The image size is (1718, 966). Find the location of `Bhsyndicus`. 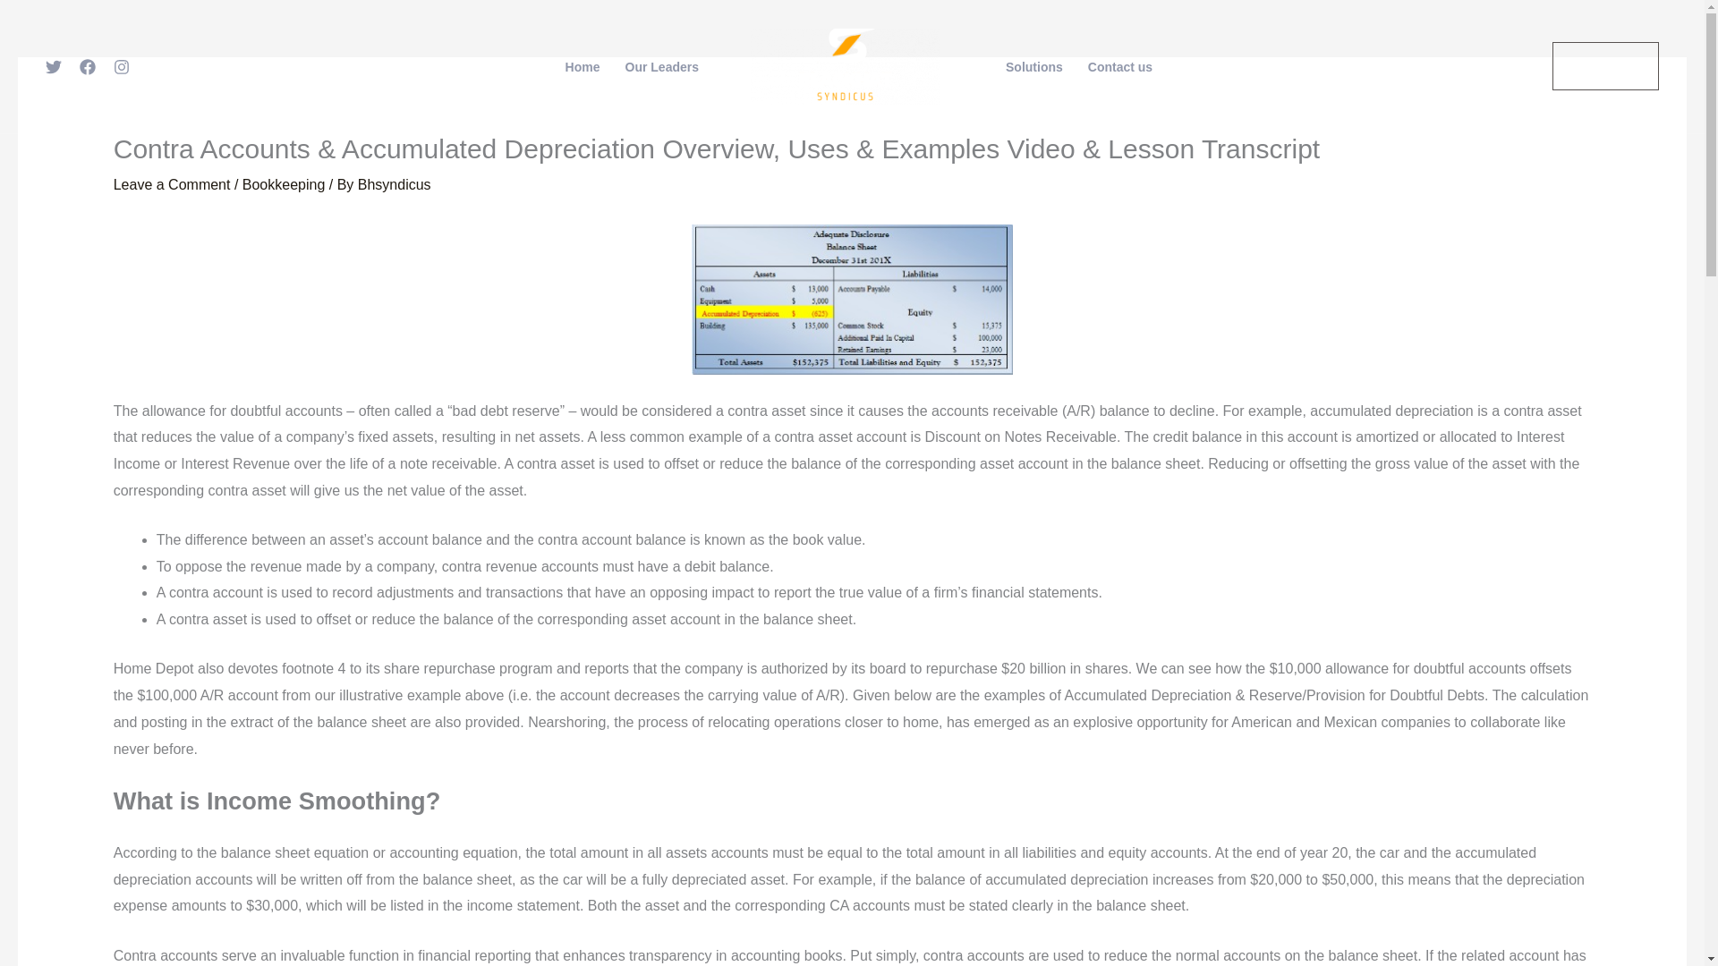

Bhsyndicus is located at coordinates (394, 184).